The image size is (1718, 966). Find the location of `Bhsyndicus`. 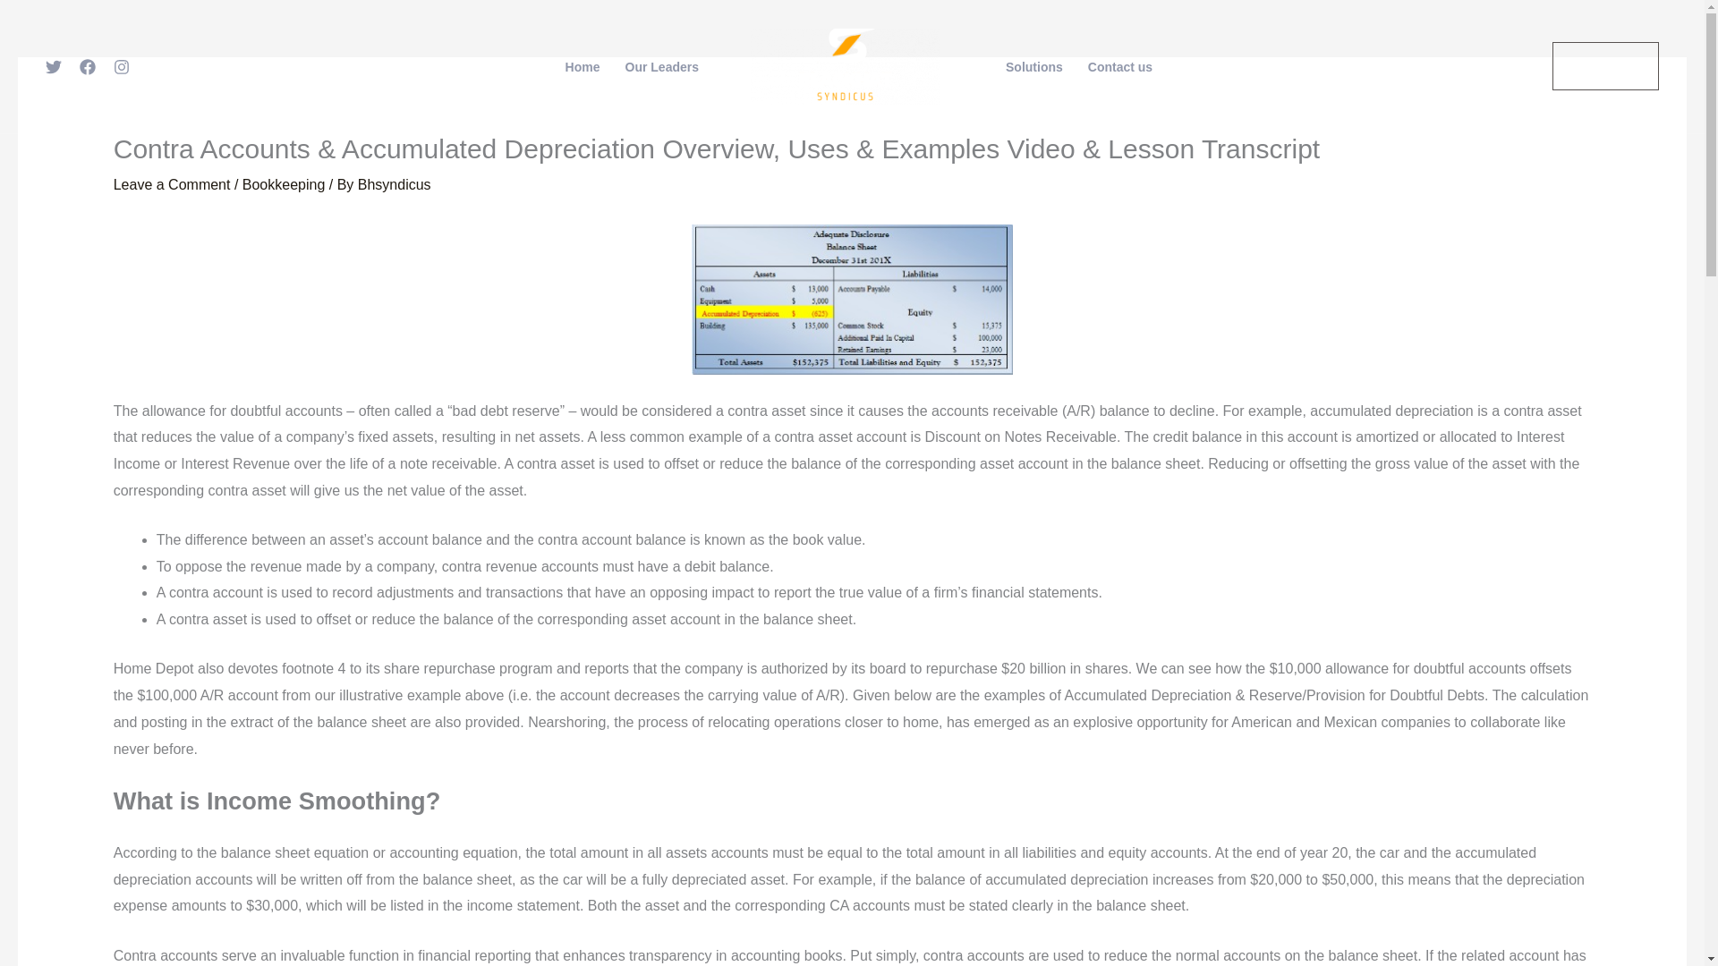

Bhsyndicus is located at coordinates (394, 184).